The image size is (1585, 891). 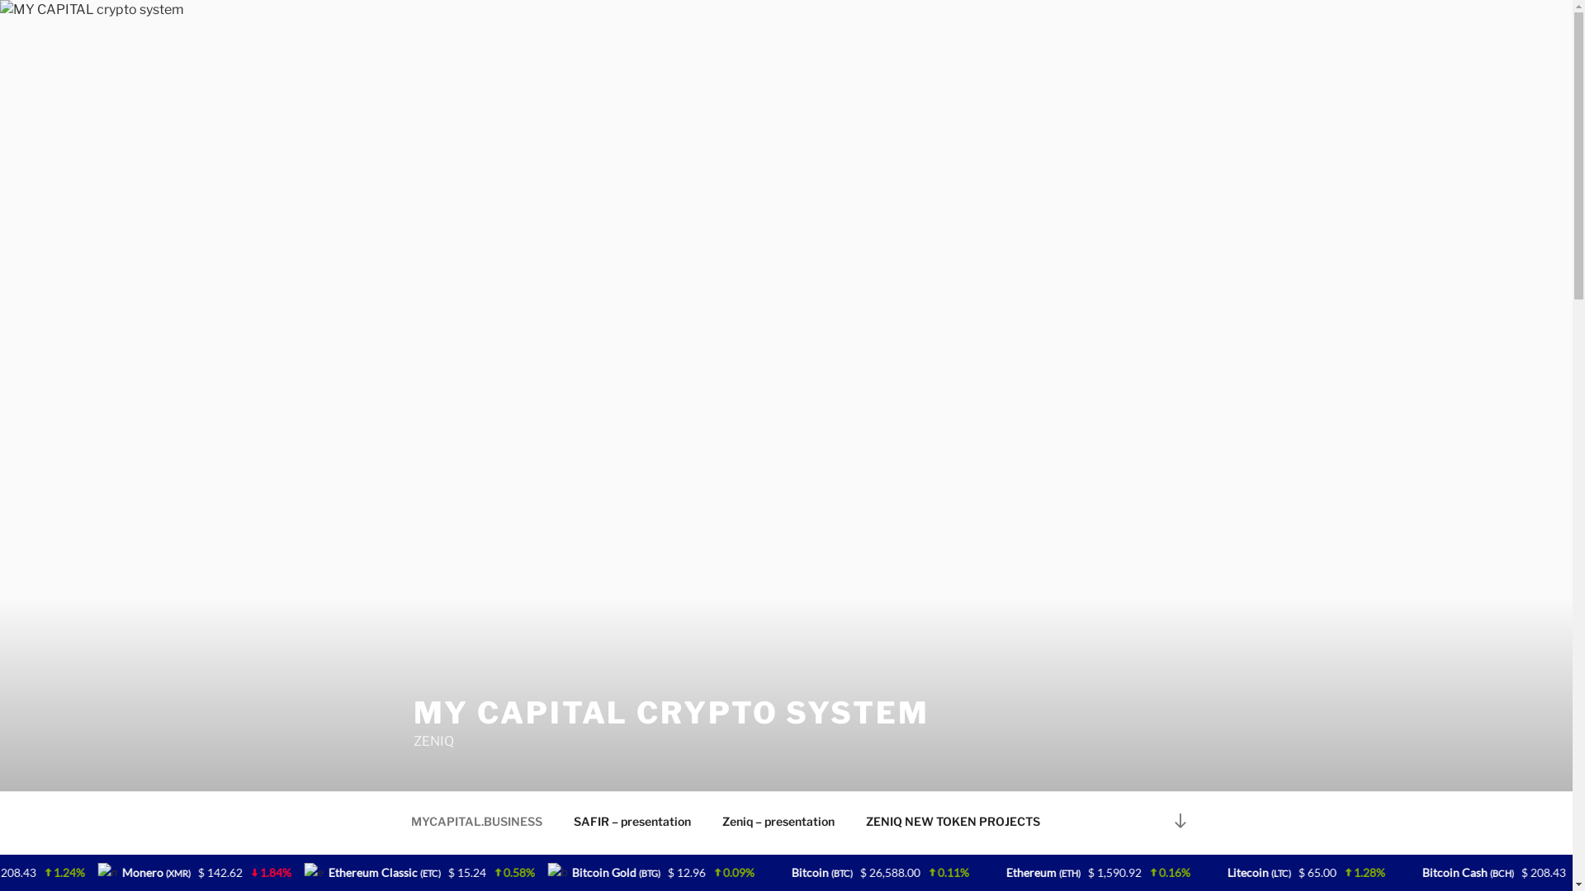 I want to click on Skip to content, so click(x=0, y=0).